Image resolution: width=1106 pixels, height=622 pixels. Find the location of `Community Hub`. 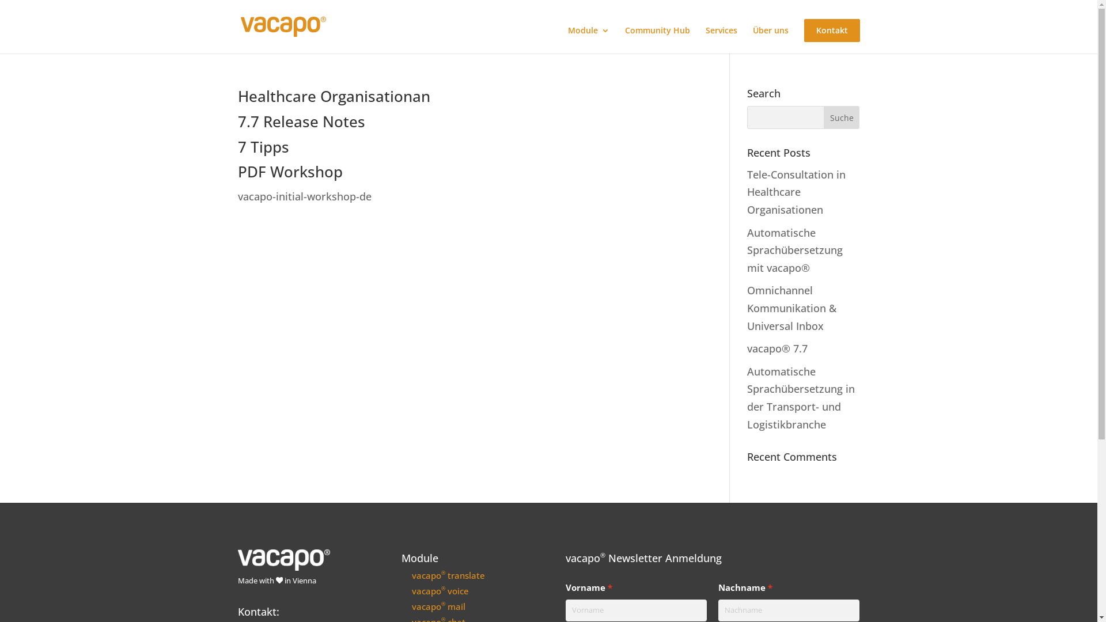

Community Hub is located at coordinates (657, 40).